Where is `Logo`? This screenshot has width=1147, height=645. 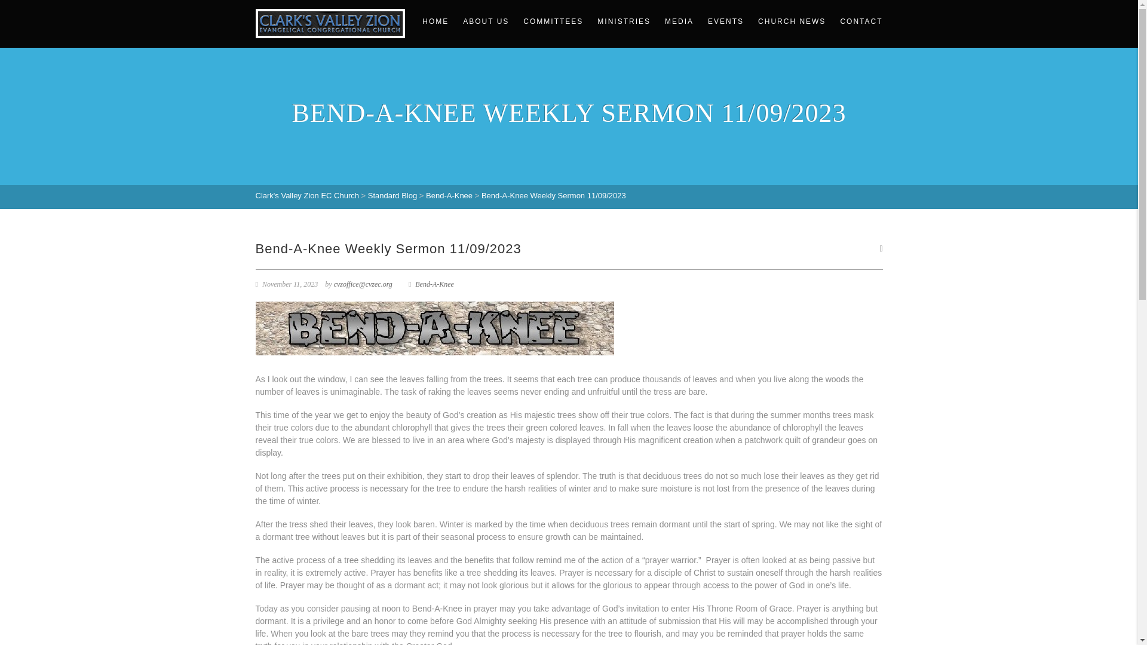
Logo is located at coordinates (330, 23).